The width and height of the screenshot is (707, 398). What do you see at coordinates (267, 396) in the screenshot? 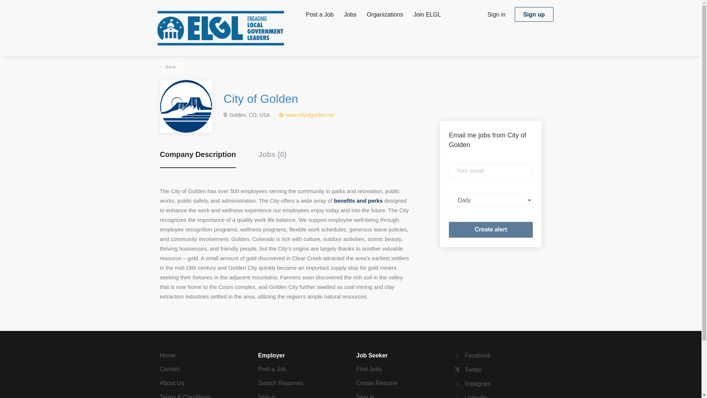
I see `Sign in` at bounding box center [267, 396].